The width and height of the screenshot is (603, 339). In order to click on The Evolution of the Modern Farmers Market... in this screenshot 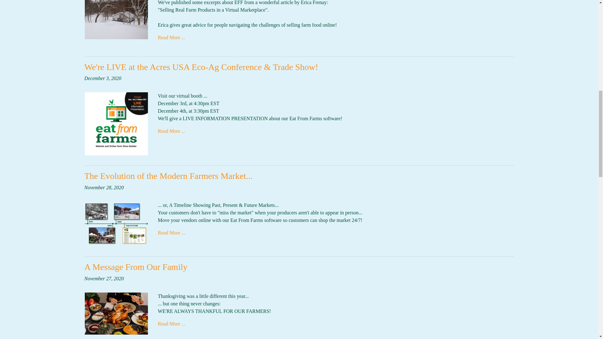, I will do `click(168, 176)`.